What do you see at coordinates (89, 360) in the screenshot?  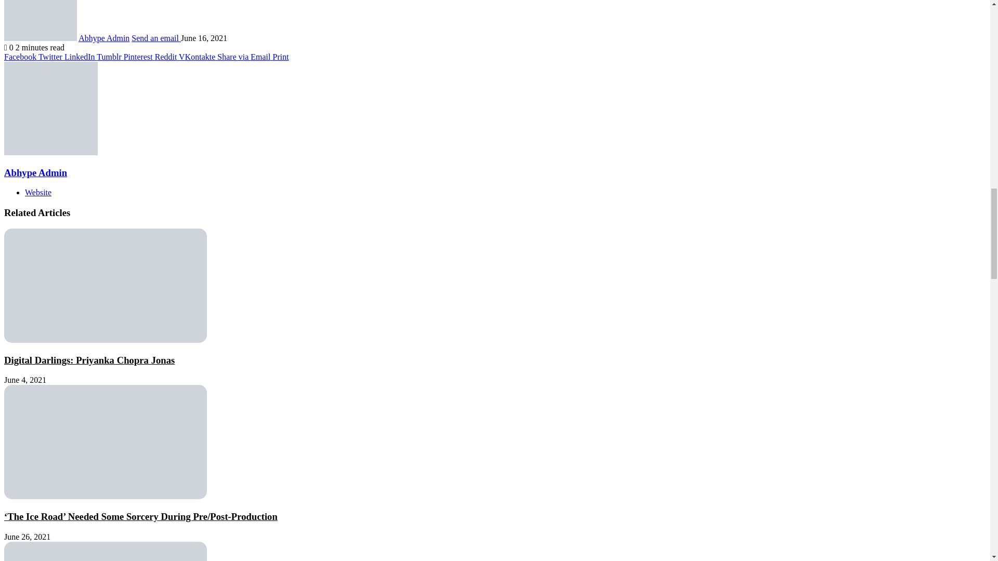 I see `Digital Darlings: Priyanka Chopra Jonas` at bounding box center [89, 360].